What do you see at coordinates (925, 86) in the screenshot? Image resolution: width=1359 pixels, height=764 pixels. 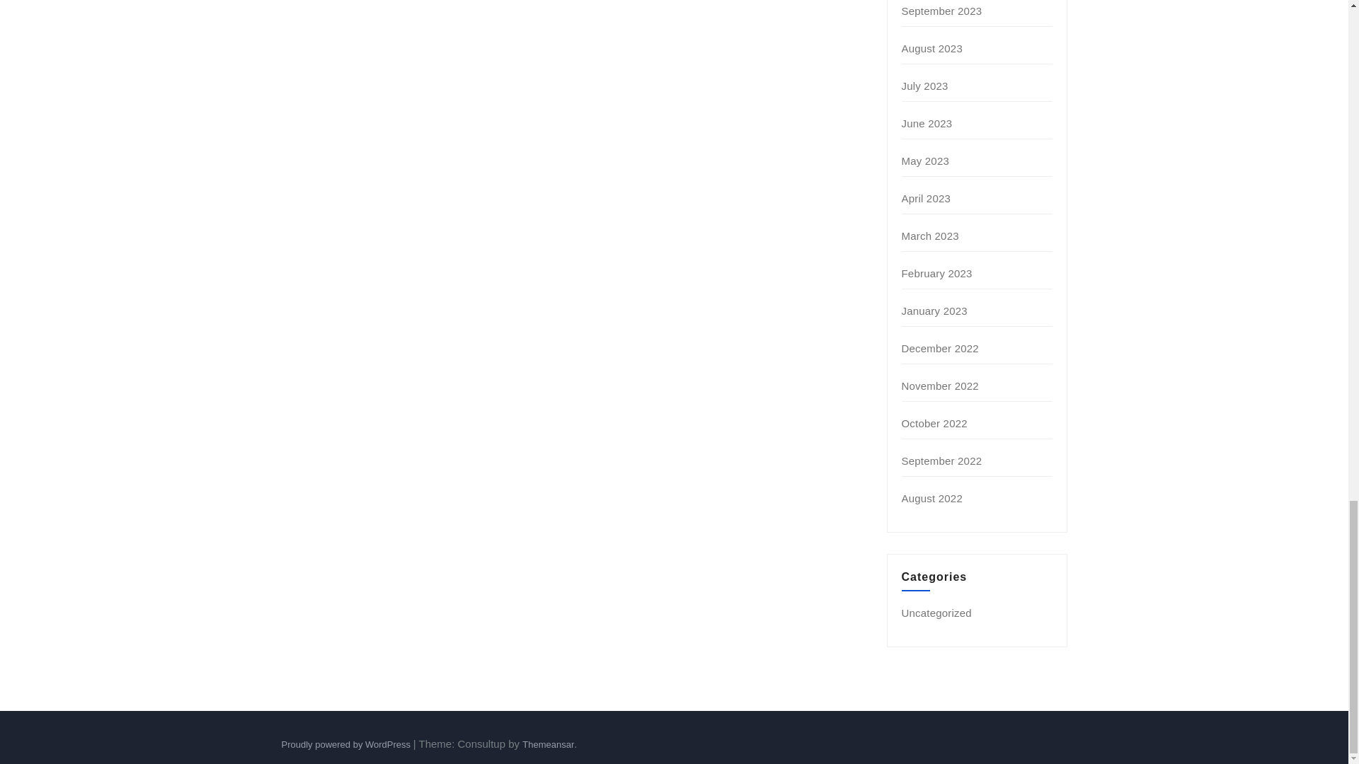 I see `July 2023` at bounding box center [925, 86].